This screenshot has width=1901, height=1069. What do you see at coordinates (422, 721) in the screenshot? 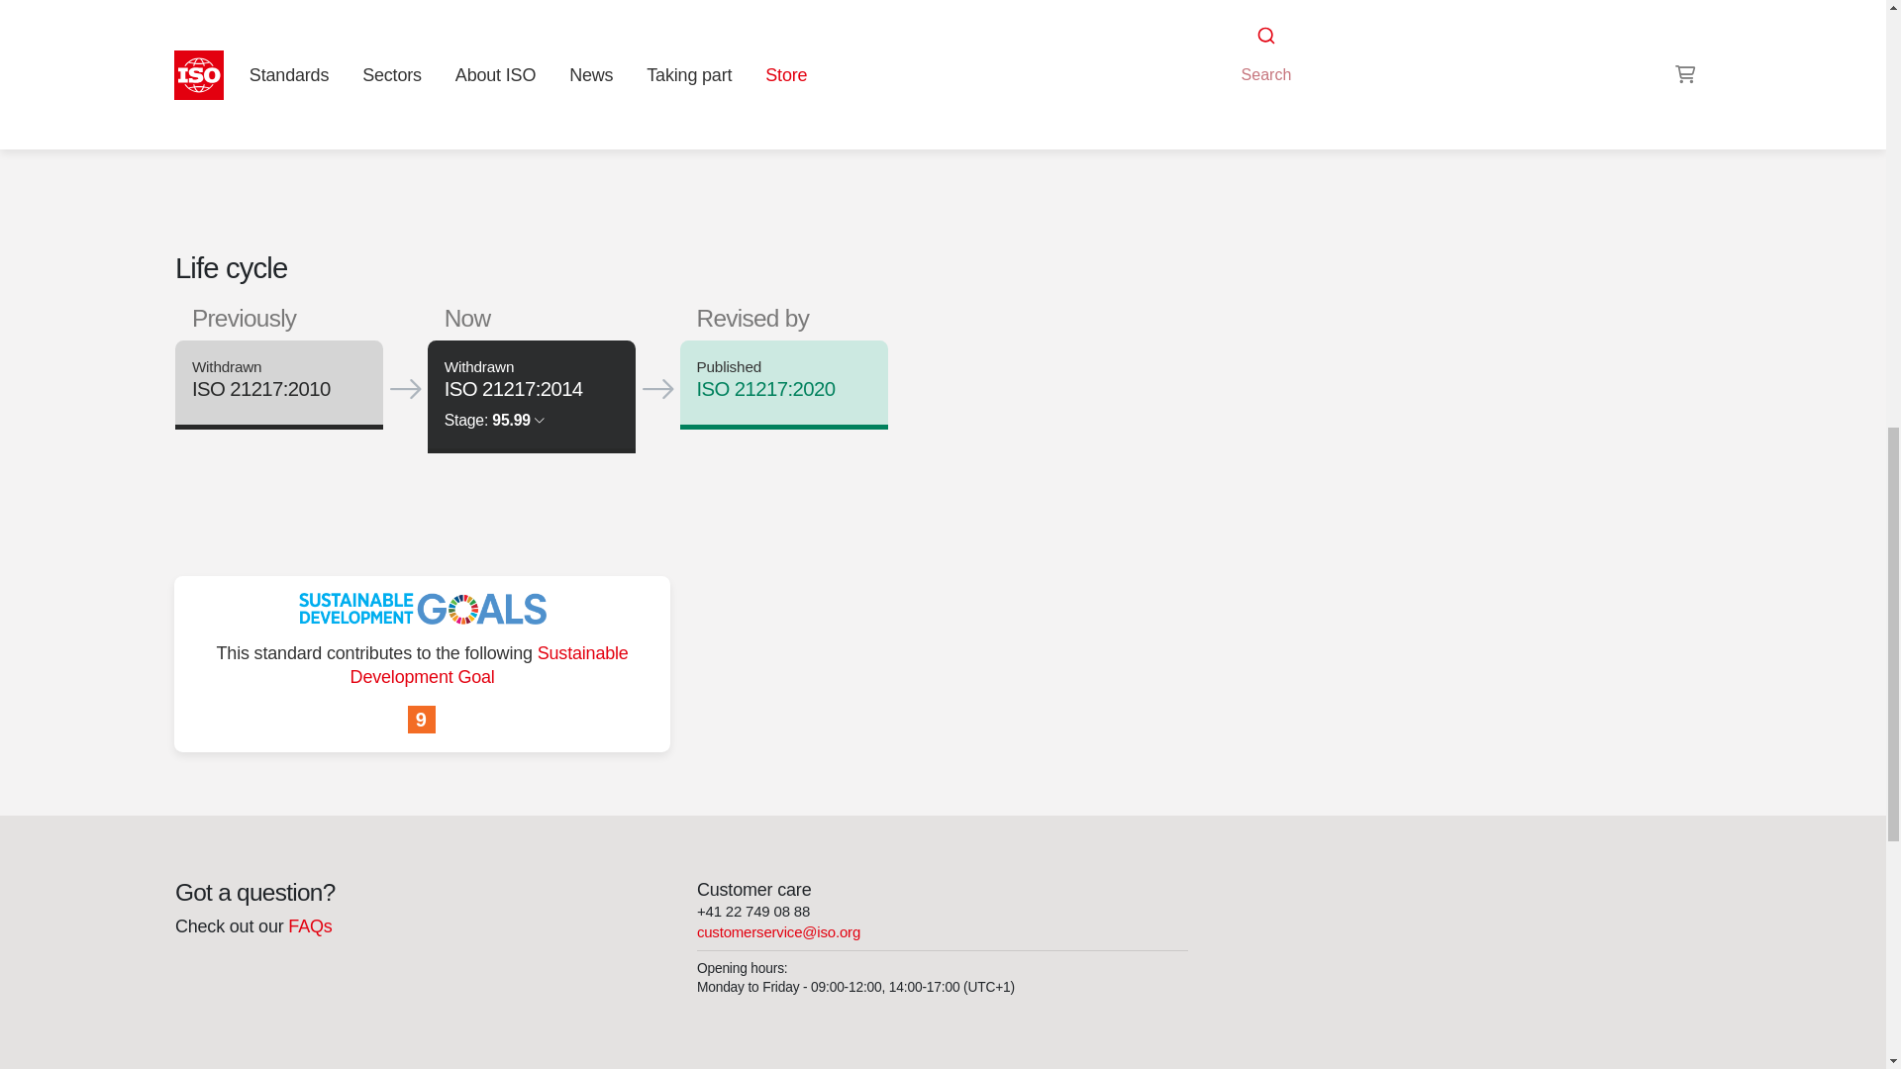
I see `Industry, Innovation and Infrastructure` at bounding box center [422, 721].